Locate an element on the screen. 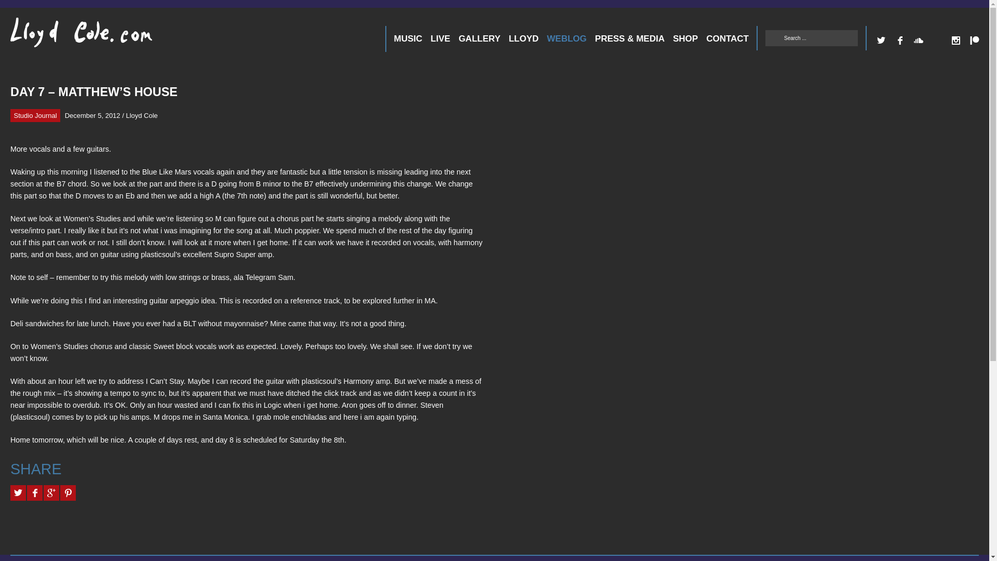 Image resolution: width=997 pixels, height=561 pixels. WEBLOG is located at coordinates (567, 38).